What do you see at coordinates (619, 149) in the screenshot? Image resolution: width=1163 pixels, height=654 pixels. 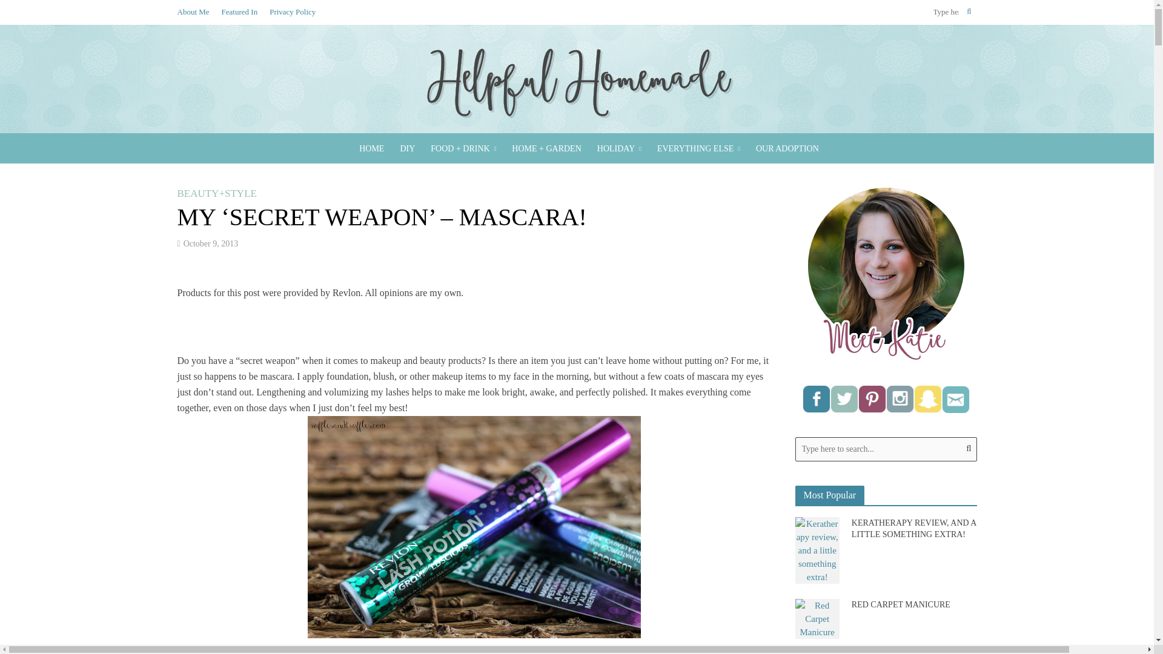 I see `HOLIDAY` at bounding box center [619, 149].